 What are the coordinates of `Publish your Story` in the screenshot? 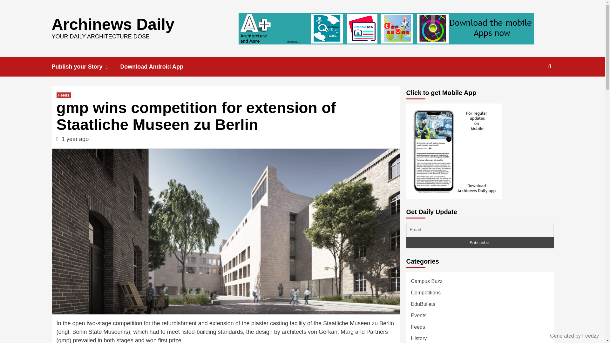 It's located at (86, 67).